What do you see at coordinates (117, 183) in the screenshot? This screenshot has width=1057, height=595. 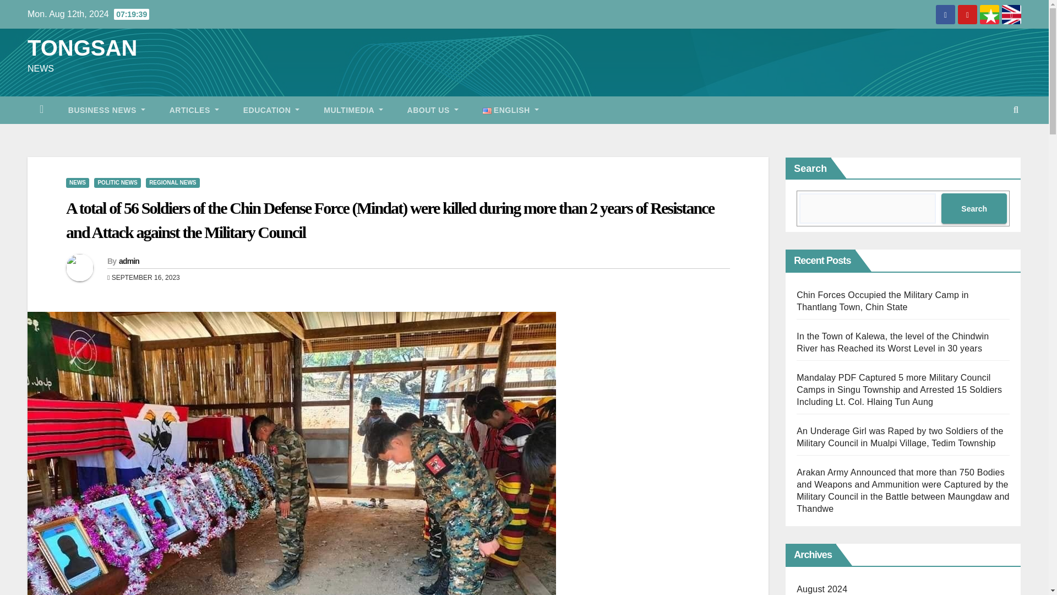 I see `POLITIC NEWS` at bounding box center [117, 183].